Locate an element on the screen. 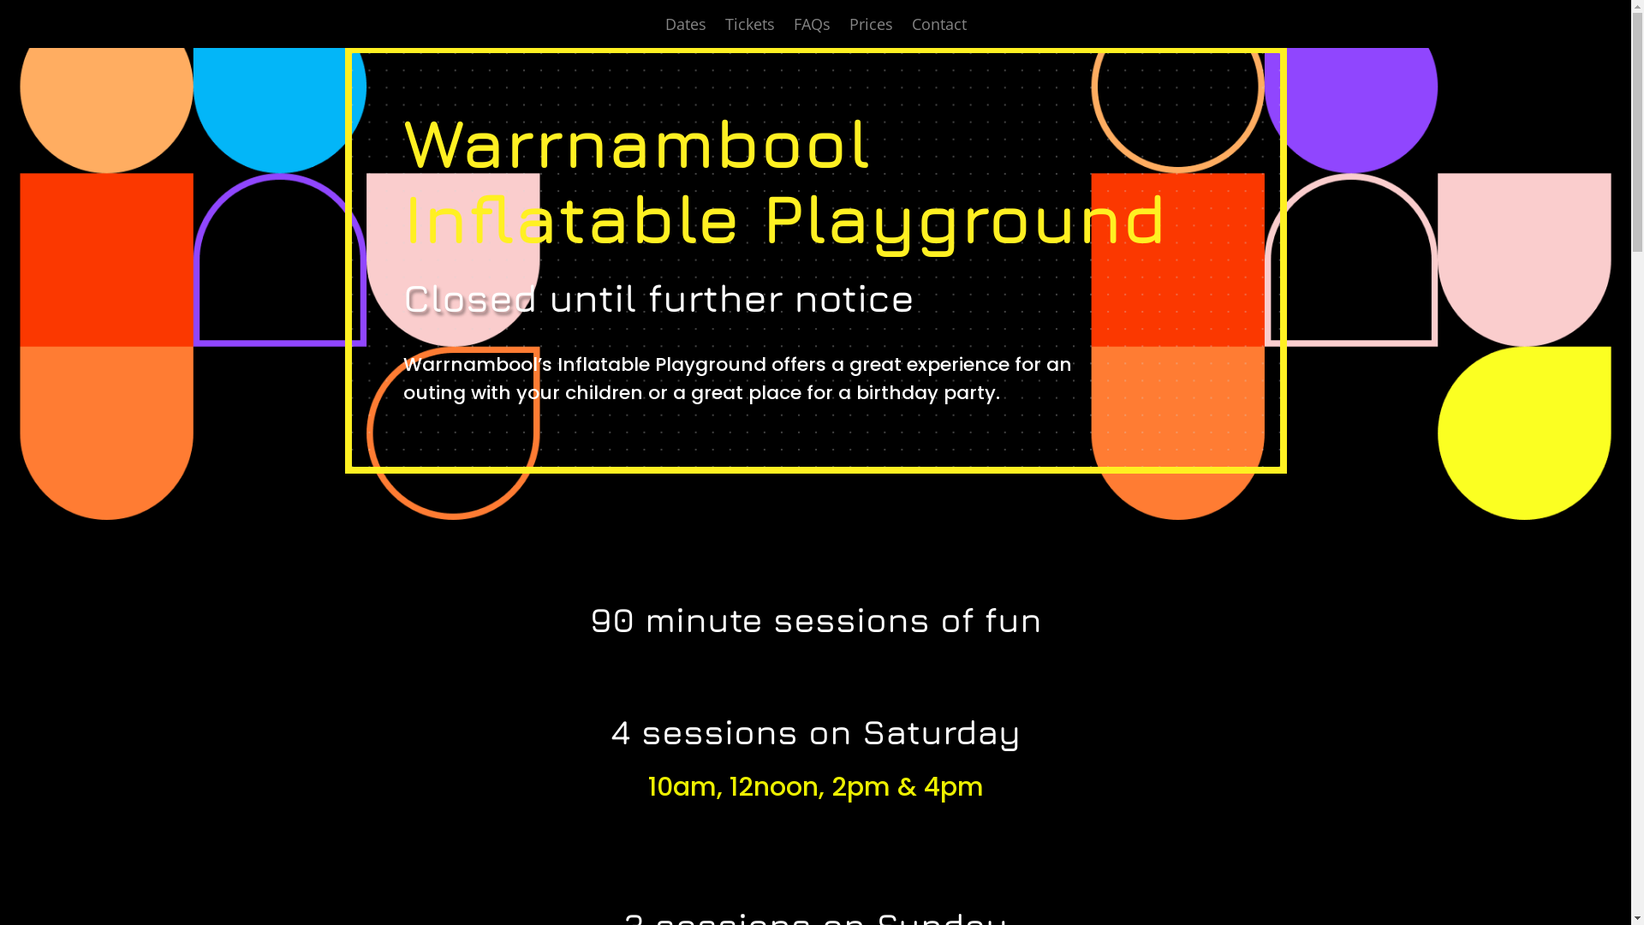  FAQs is located at coordinates (811, 27).